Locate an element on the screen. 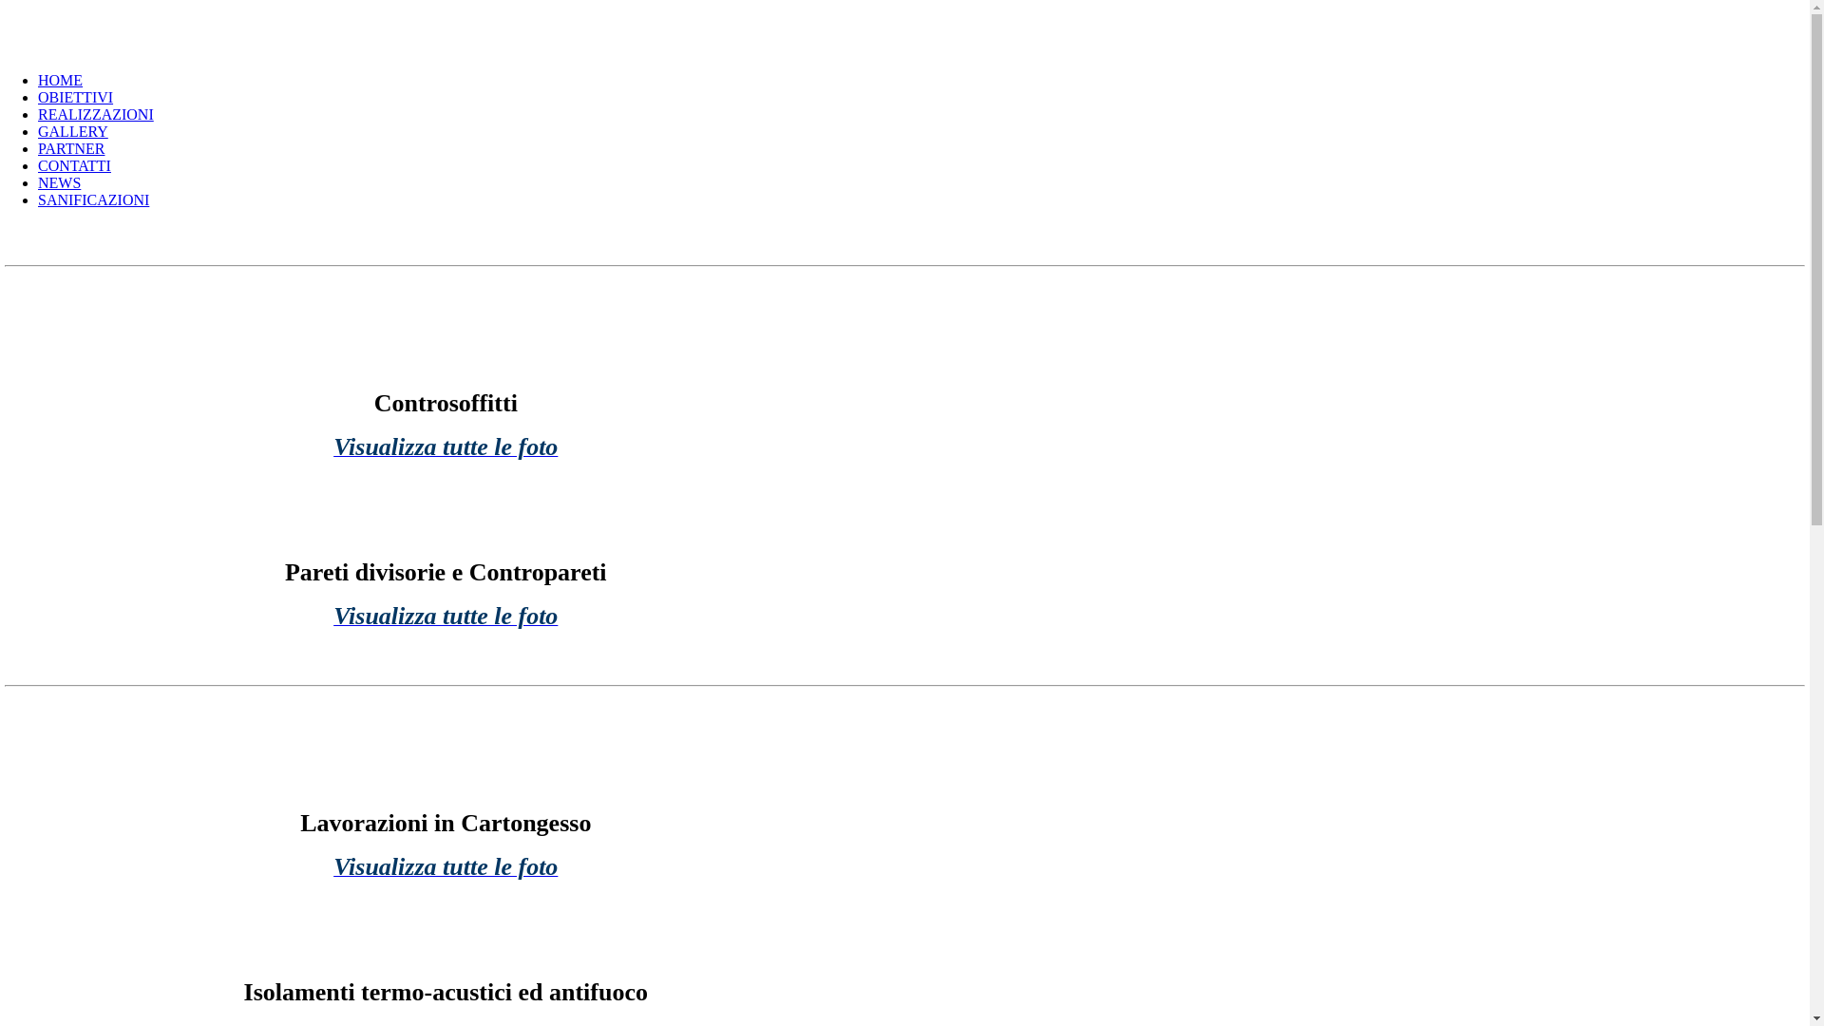  Visualizza tutte le foto is located at coordinates (446, 870).